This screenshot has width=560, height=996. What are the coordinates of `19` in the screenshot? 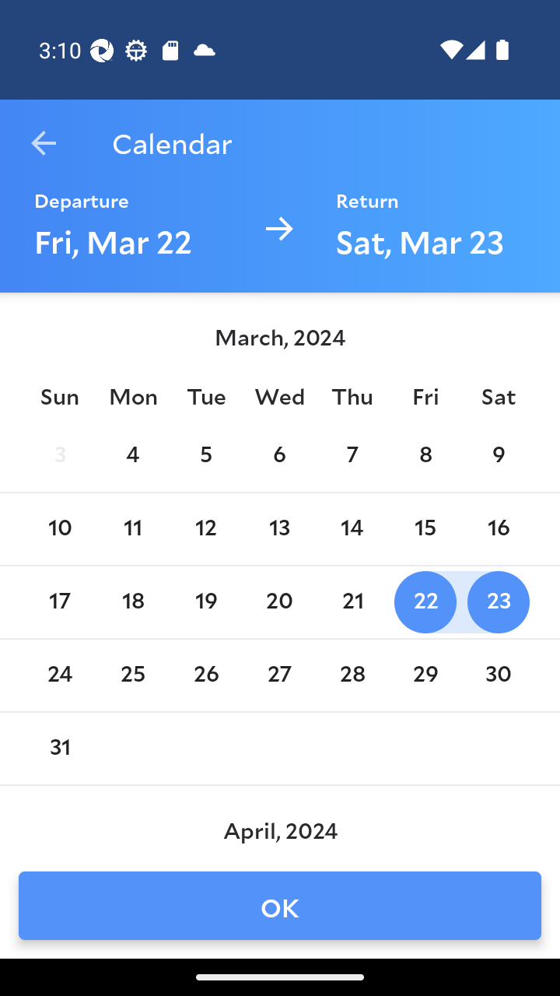 It's located at (205, 602).